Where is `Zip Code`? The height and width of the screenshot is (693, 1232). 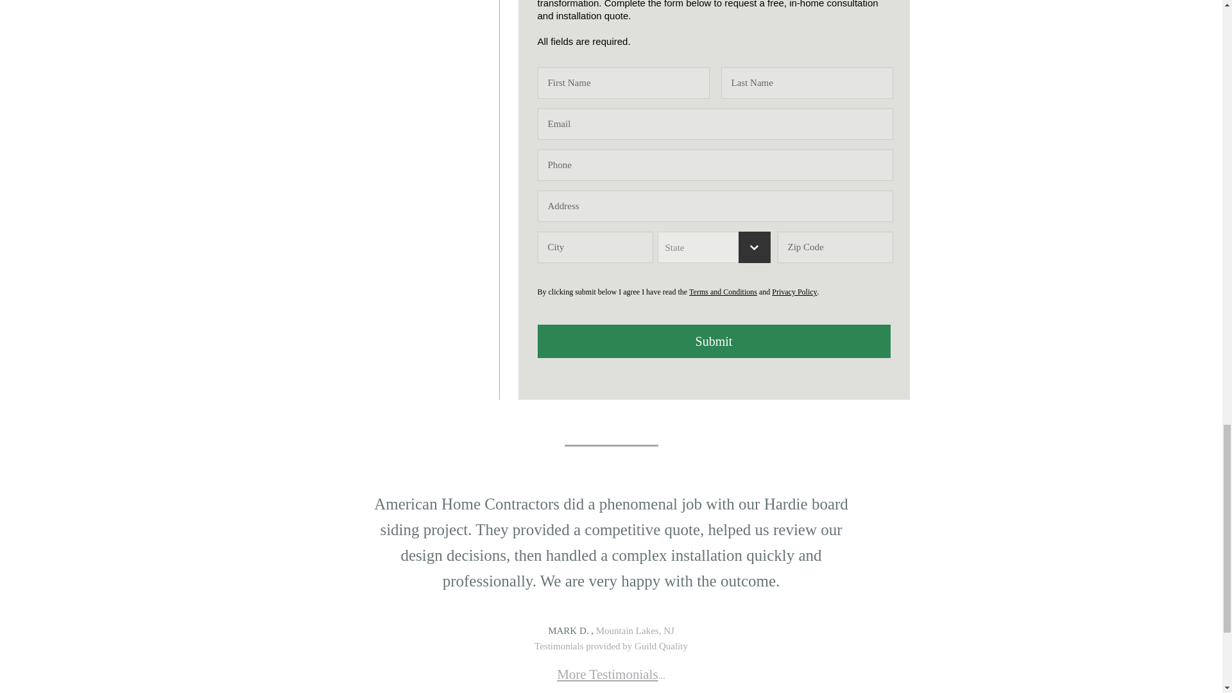 Zip Code is located at coordinates (835, 247).